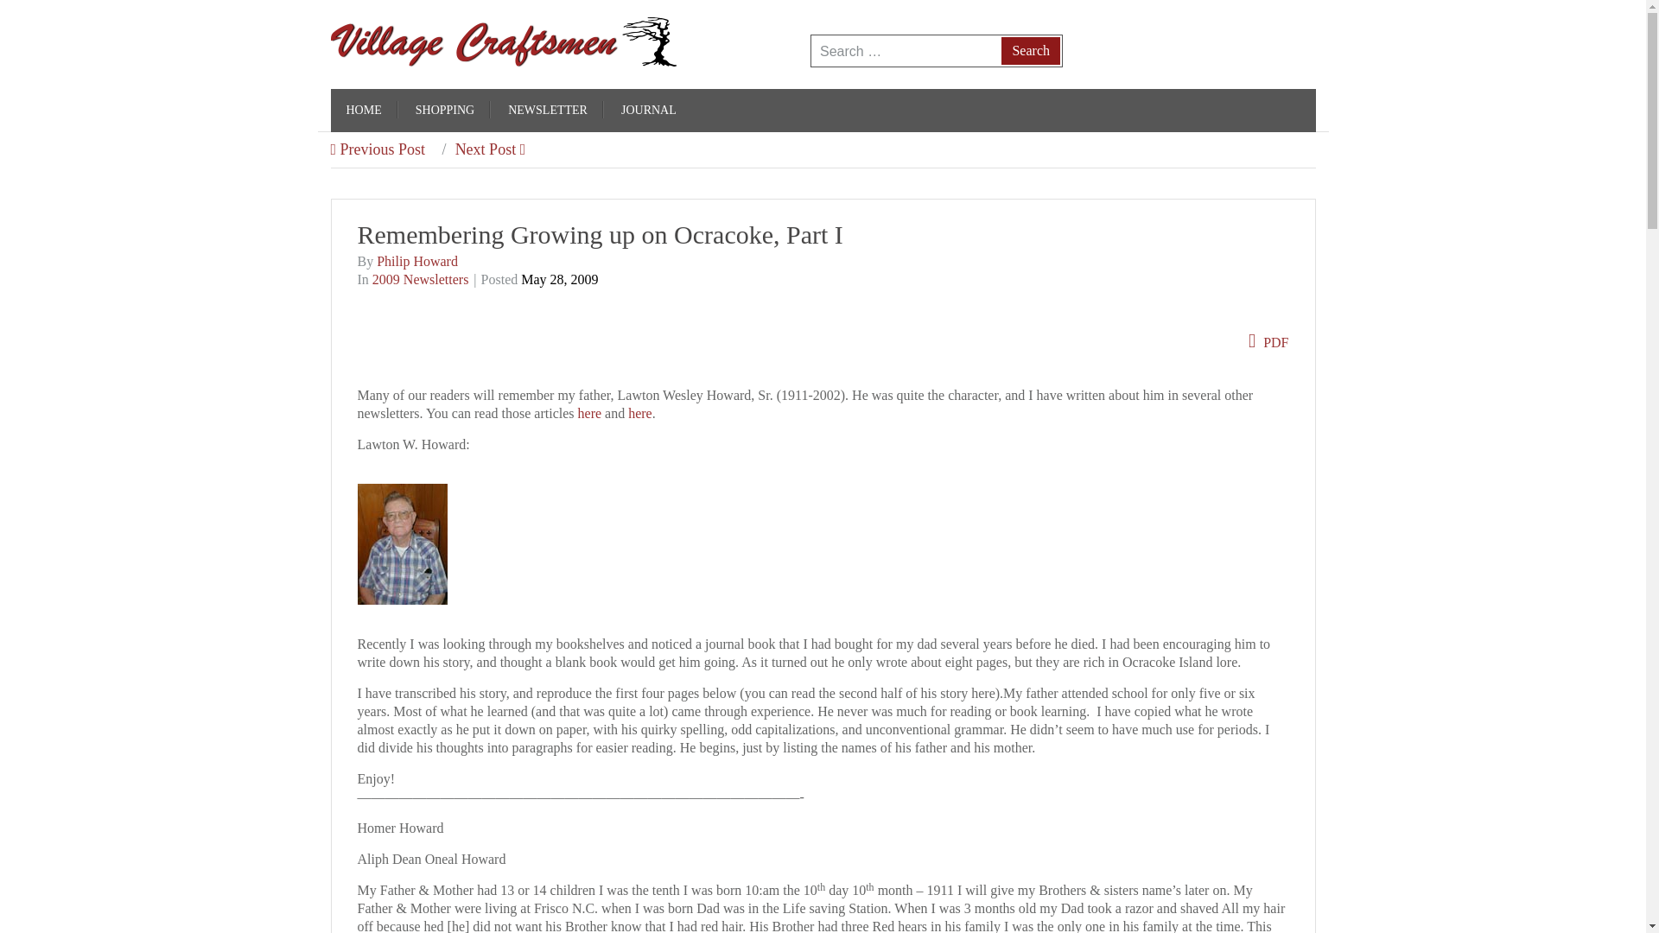  Describe the element at coordinates (648, 111) in the screenshot. I see `JOURNAL` at that location.